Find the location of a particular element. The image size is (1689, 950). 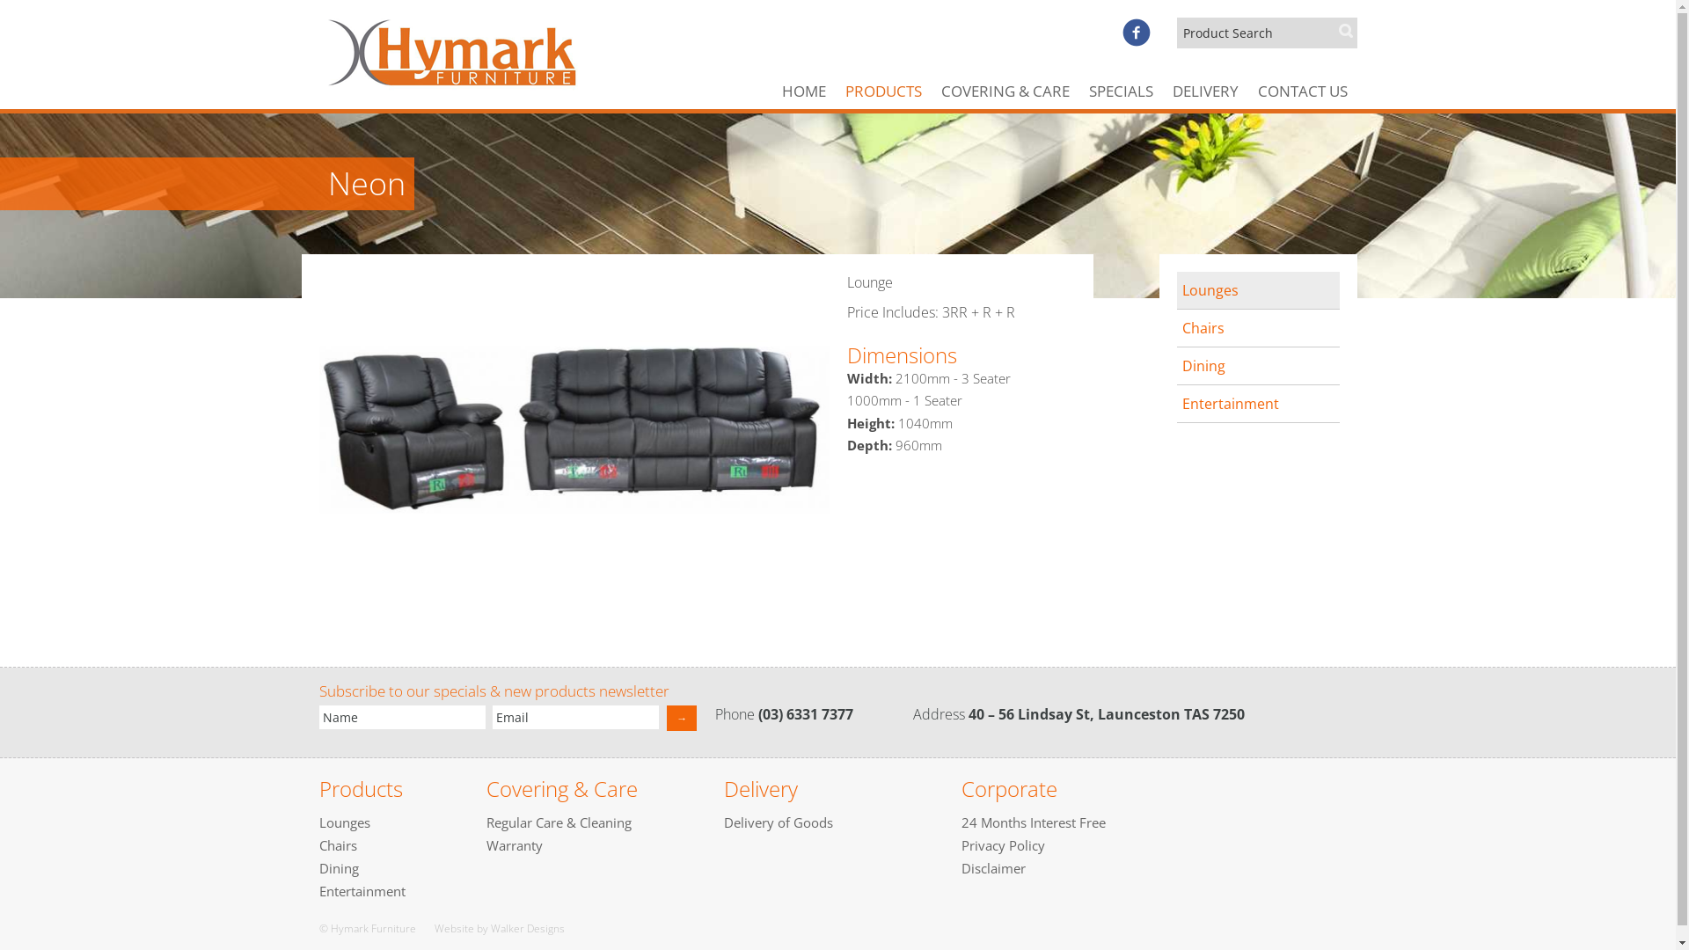

Dining is located at coordinates (338, 868).